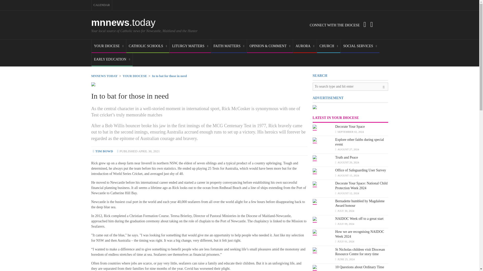 The height and width of the screenshot is (271, 483). Describe the element at coordinates (190, 46) in the screenshot. I see `LITURGY MATTERS` at that location.